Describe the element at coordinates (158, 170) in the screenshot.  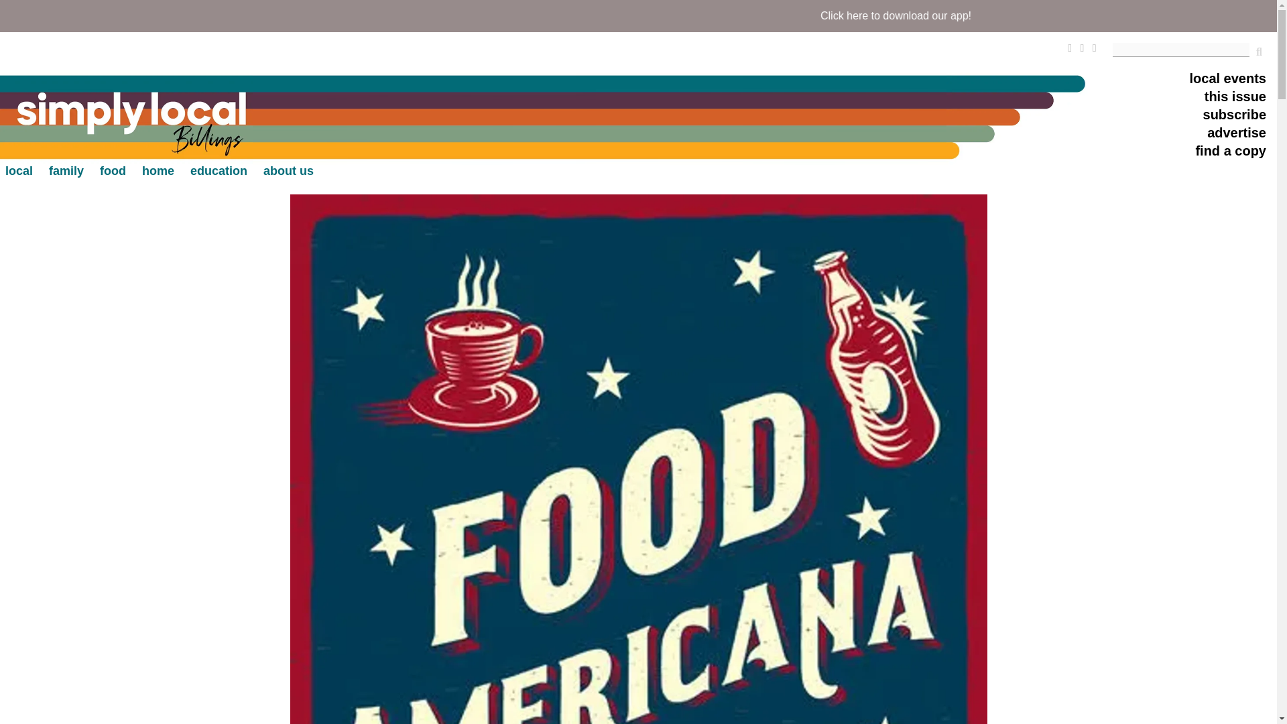
I see `home` at that location.